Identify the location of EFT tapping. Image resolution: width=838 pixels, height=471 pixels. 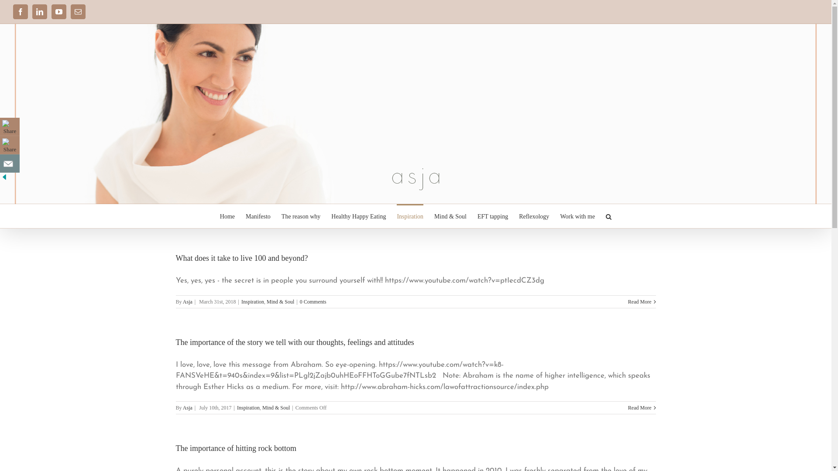
(493, 216).